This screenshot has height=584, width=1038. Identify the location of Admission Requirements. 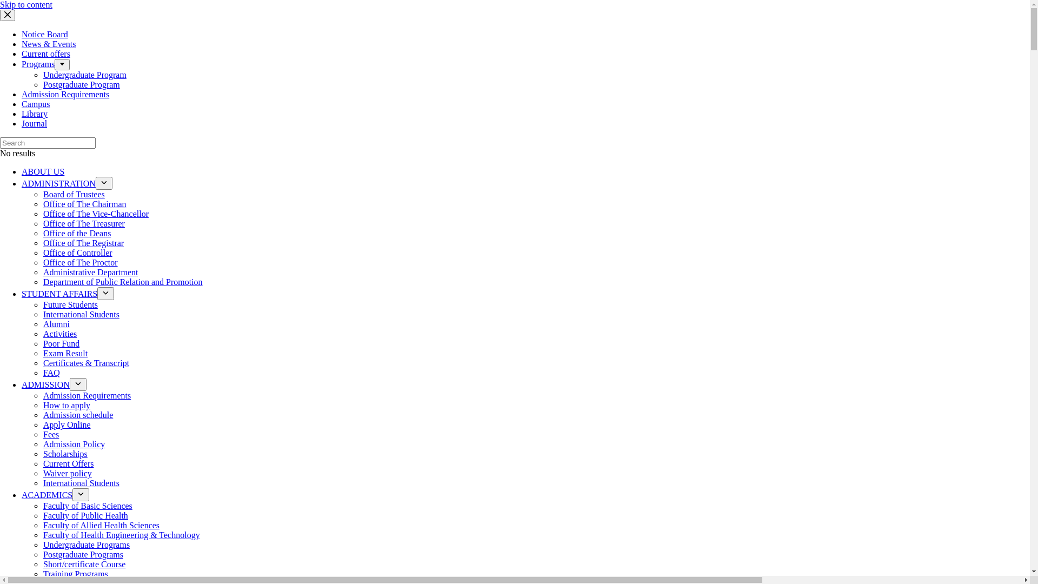
(87, 396).